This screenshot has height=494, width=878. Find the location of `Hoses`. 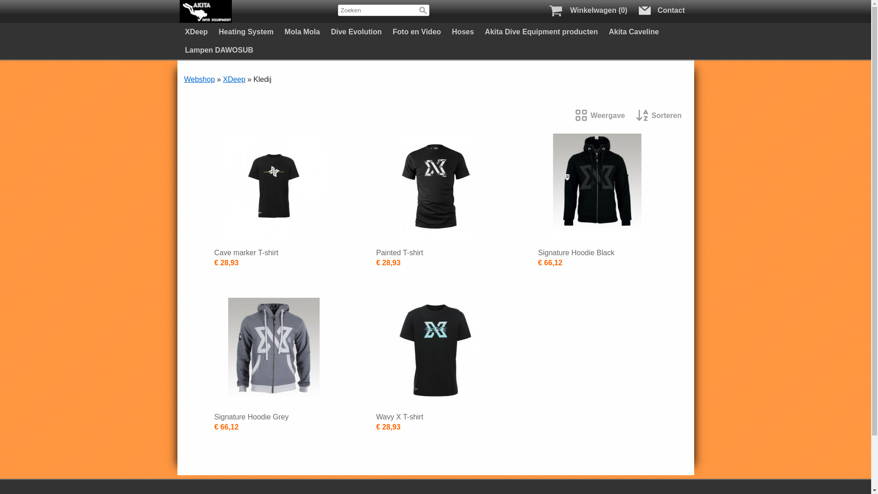

Hoses is located at coordinates (463, 32).